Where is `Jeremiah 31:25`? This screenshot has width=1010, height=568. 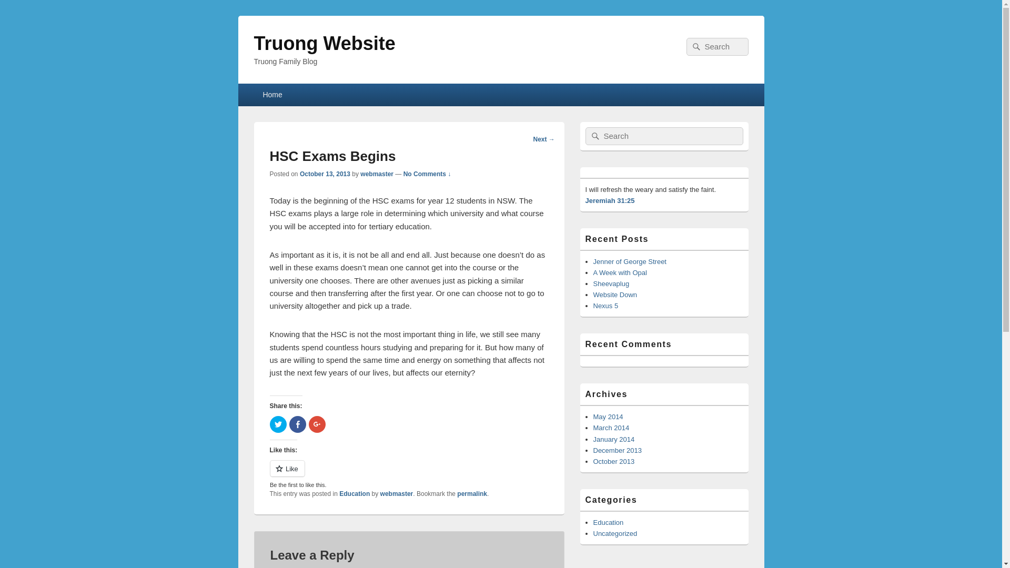
Jeremiah 31:25 is located at coordinates (610, 200).